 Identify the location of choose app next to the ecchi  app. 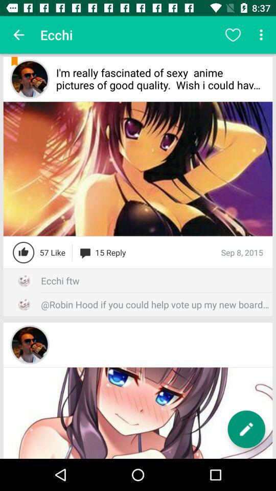
(233, 35).